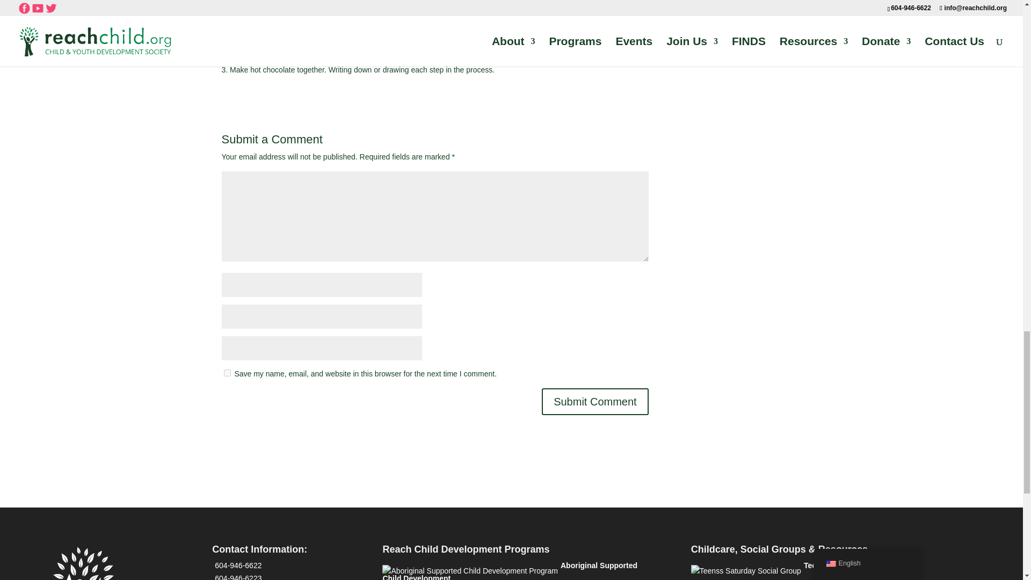  I want to click on yes, so click(227, 373).